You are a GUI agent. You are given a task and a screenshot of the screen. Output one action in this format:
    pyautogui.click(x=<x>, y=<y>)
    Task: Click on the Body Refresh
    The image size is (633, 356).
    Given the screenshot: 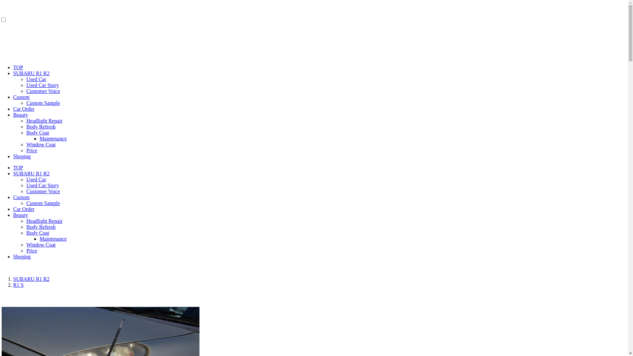 What is the action you would take?
    pyautogui.click(x=41, y=127)
    